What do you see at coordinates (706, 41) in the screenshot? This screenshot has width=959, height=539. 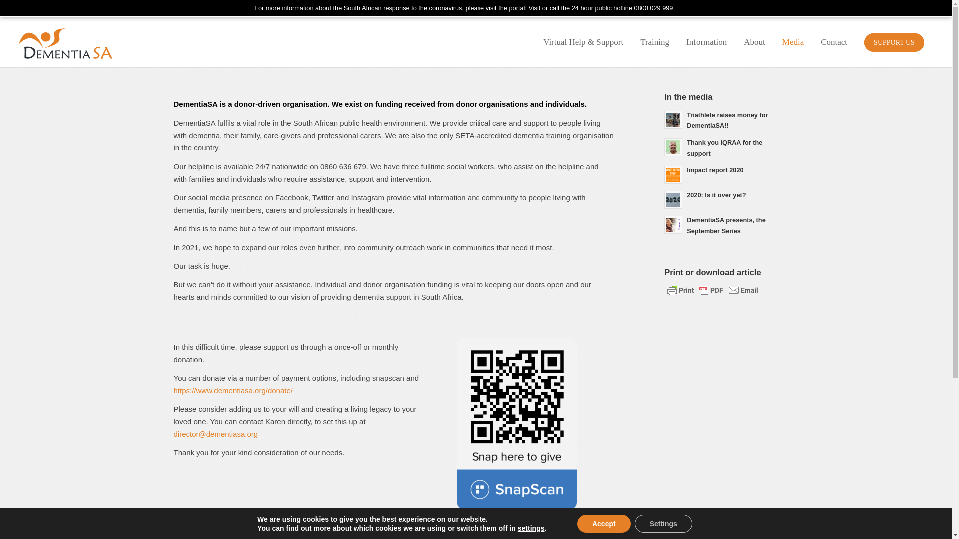 I see `Information` at bounding box center [706, 41].